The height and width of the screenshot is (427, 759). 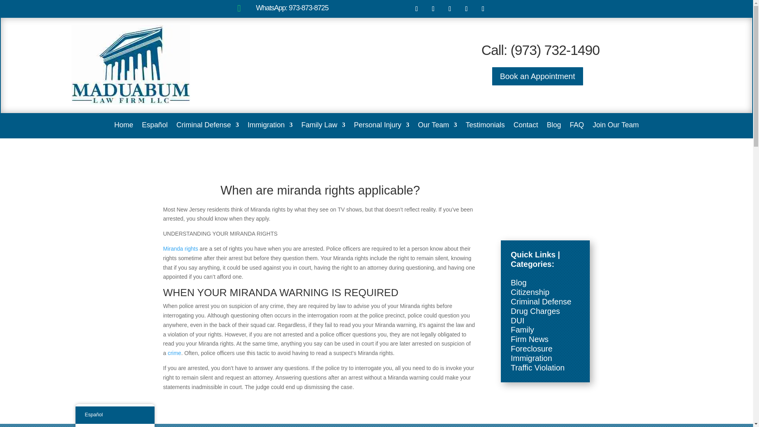 I want to click on Immigration, so click(x=270, y=126).